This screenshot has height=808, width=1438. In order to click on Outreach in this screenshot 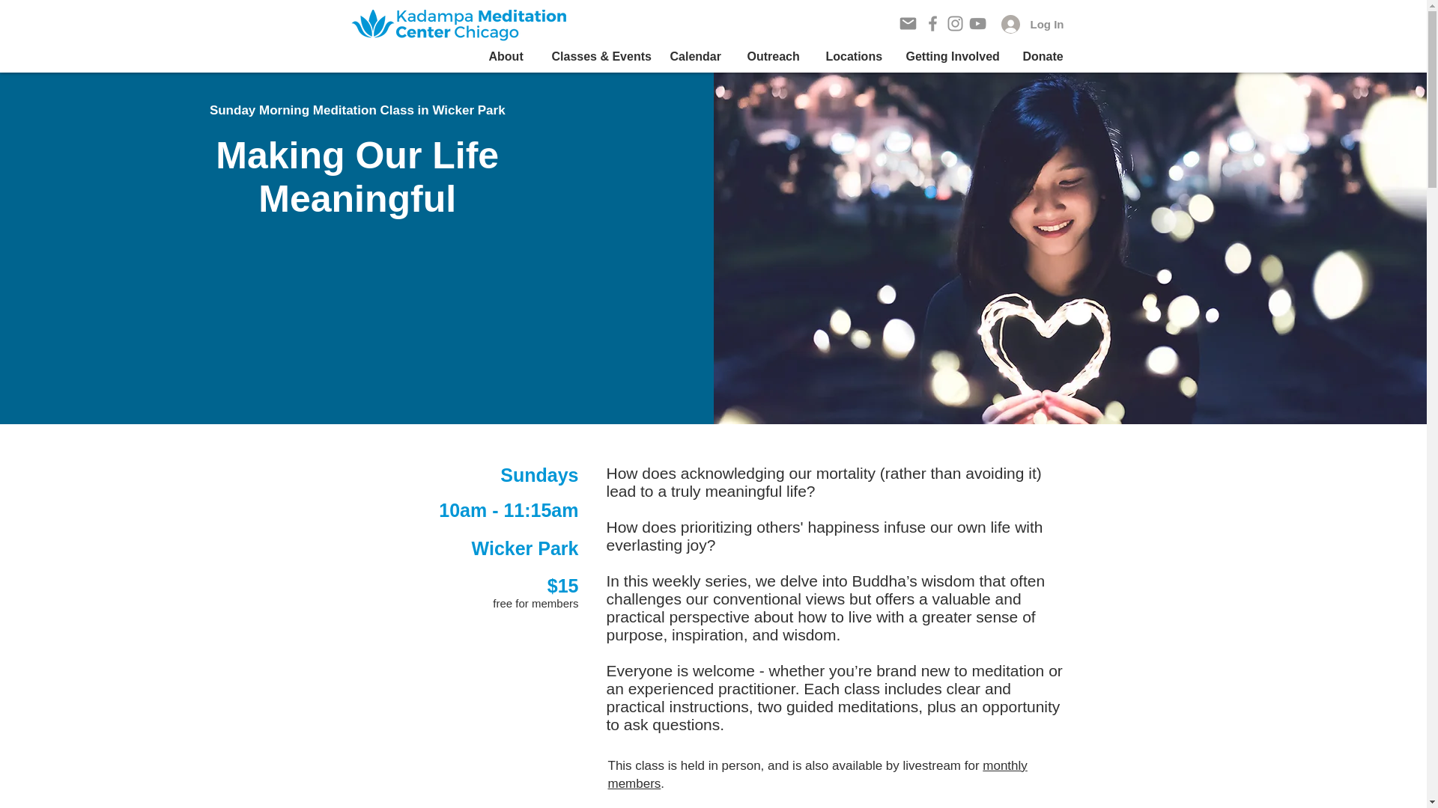, I will do `click(774, 56)`.